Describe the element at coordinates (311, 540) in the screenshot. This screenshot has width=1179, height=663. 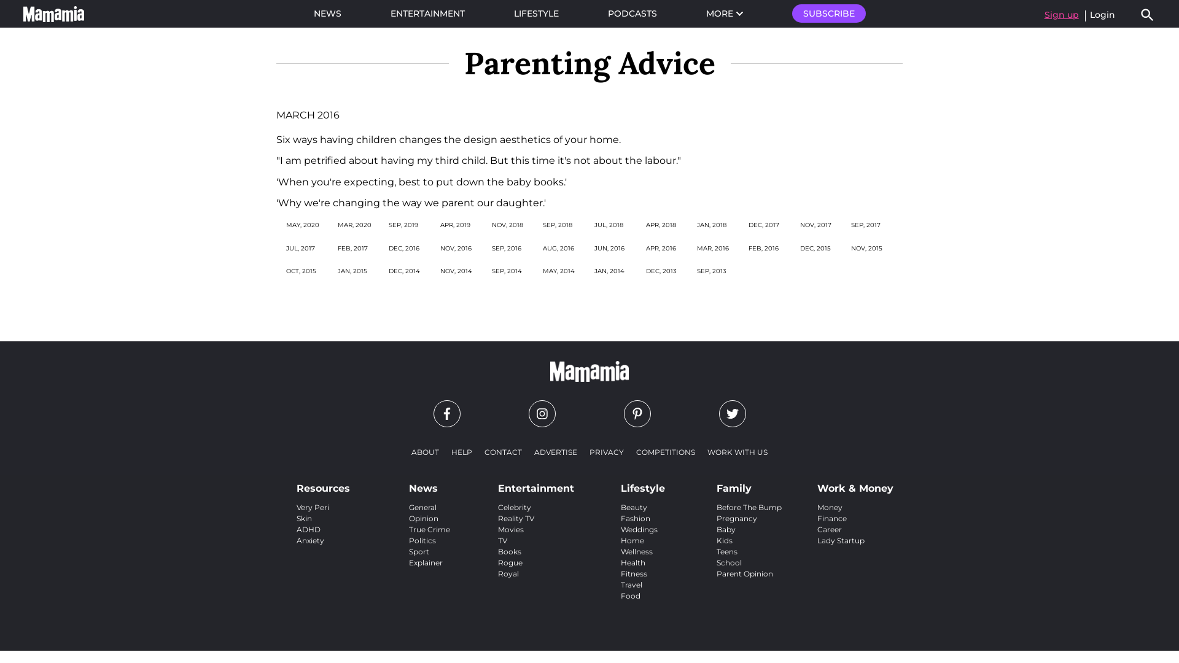
I see `Anxiety` at that location.